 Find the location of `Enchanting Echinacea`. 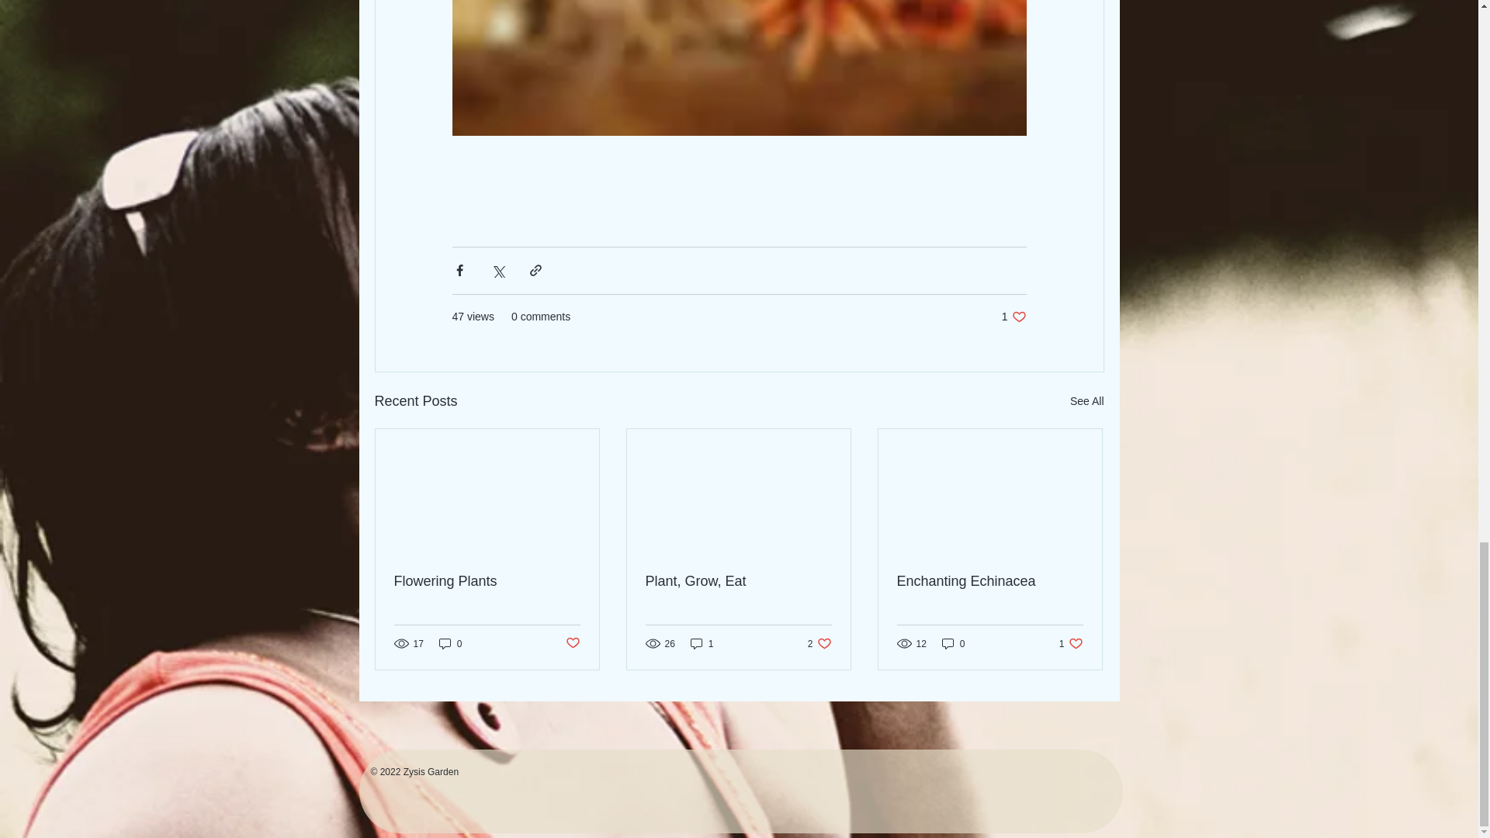

Enchanting Echinacea is located at coordinates (819, 643).